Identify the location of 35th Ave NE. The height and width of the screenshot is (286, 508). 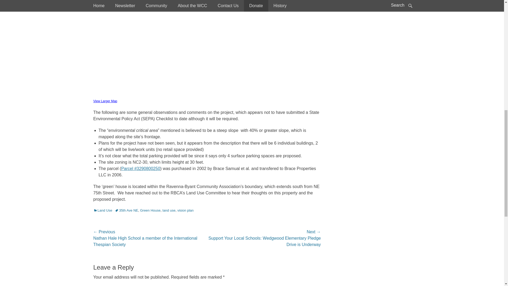
(126, 210).